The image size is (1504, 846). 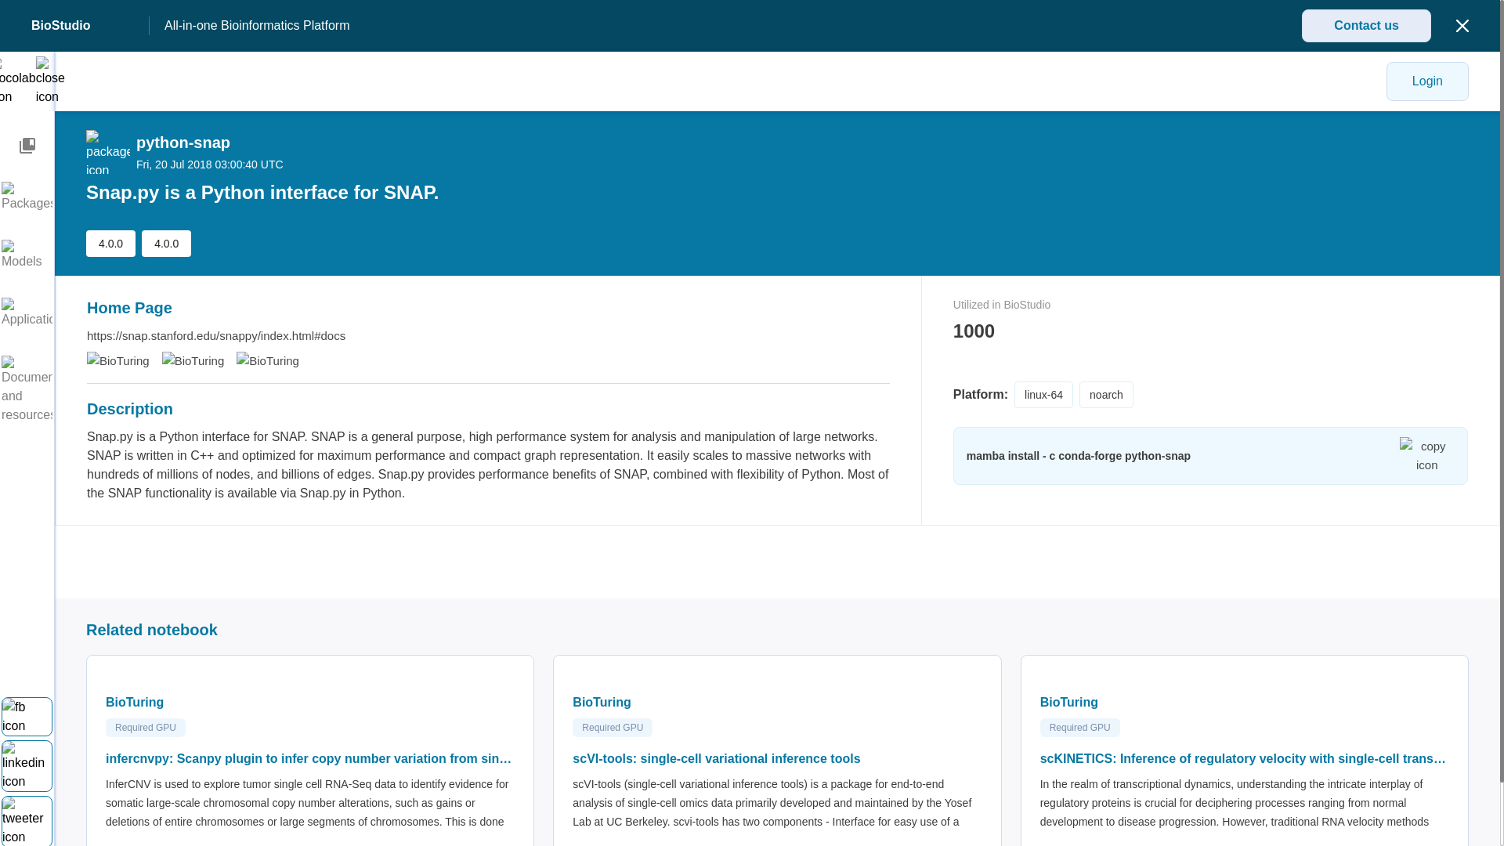 I want to click on Applications, so click(x=27, y=313).